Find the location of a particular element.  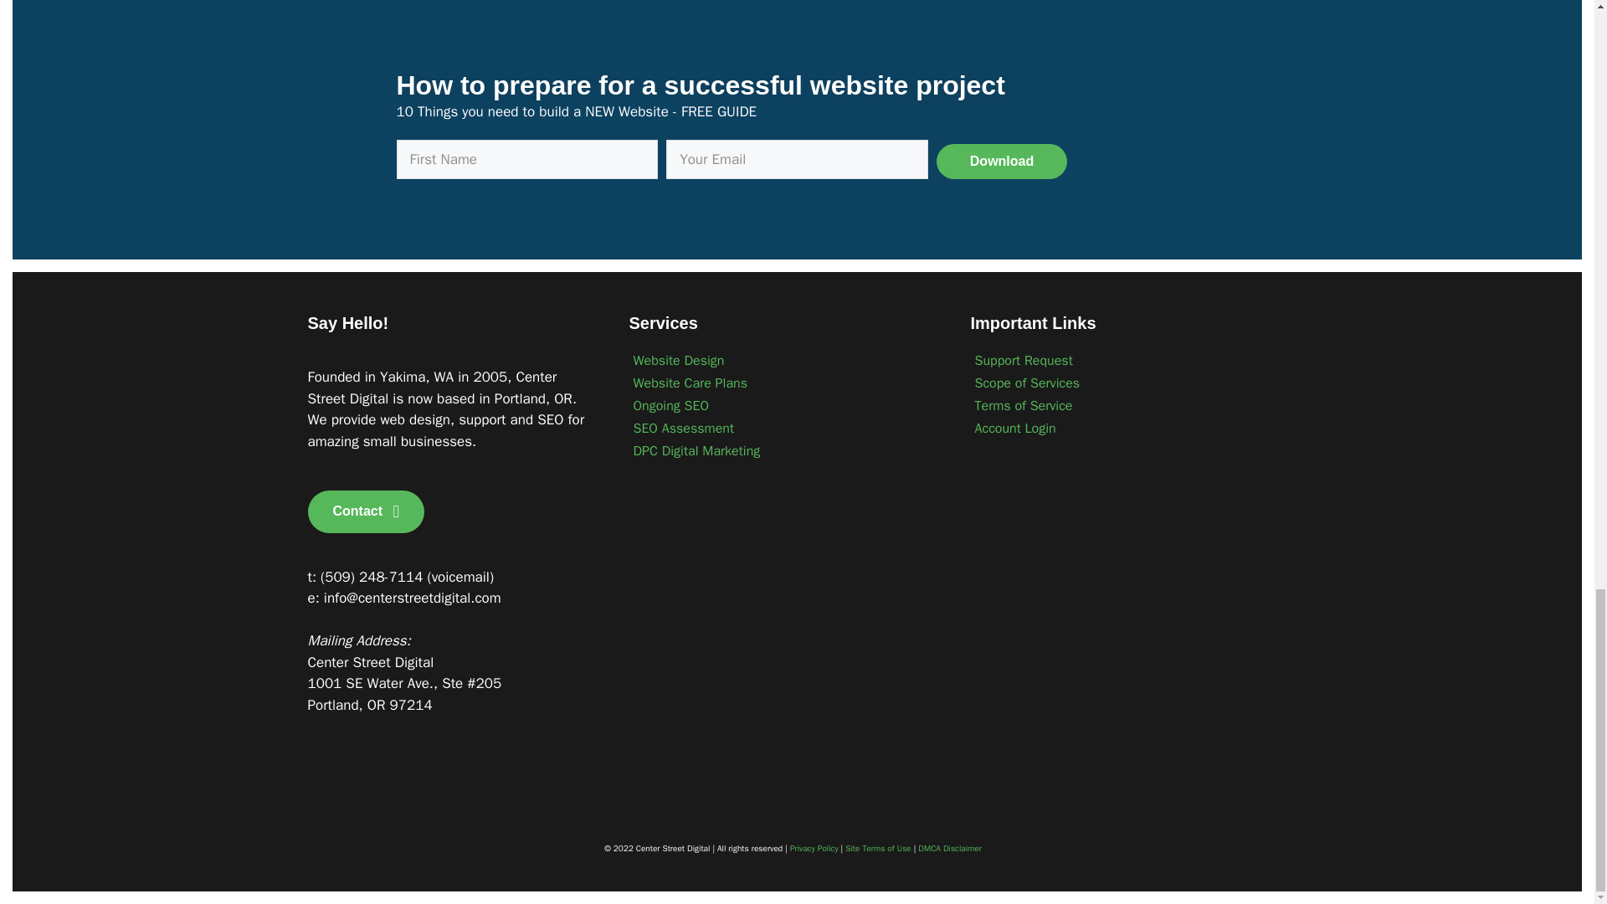

Download is located at coordinates (1001, 161).